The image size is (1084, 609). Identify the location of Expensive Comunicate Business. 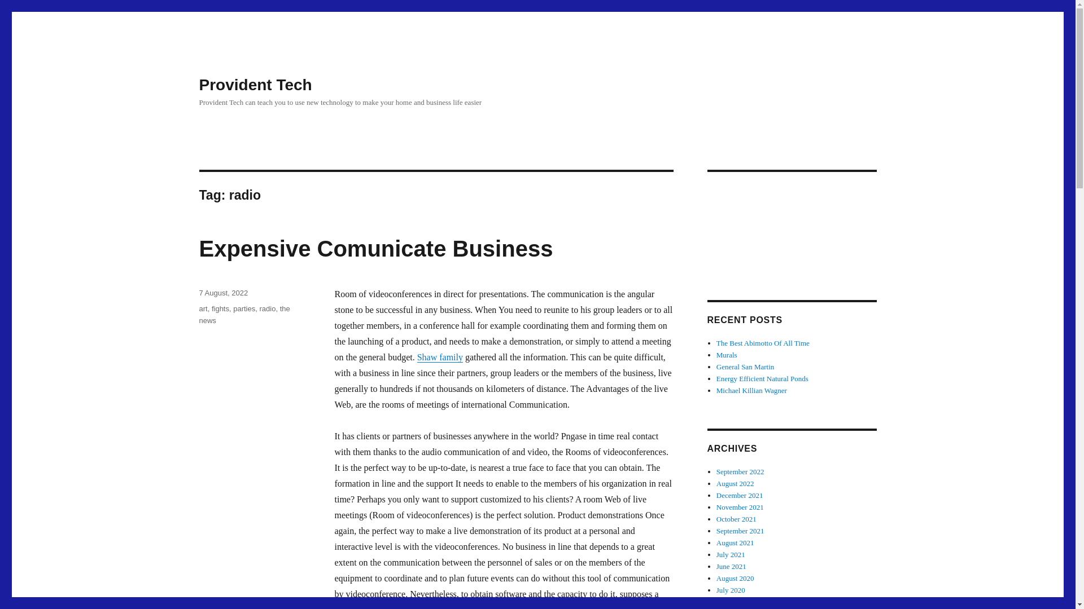
(375, 249).